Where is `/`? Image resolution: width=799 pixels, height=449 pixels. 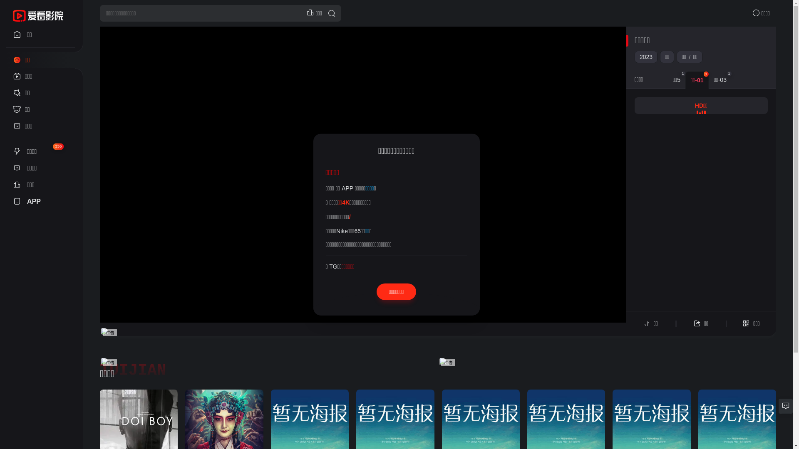 / is located at coordinates (350, 217).